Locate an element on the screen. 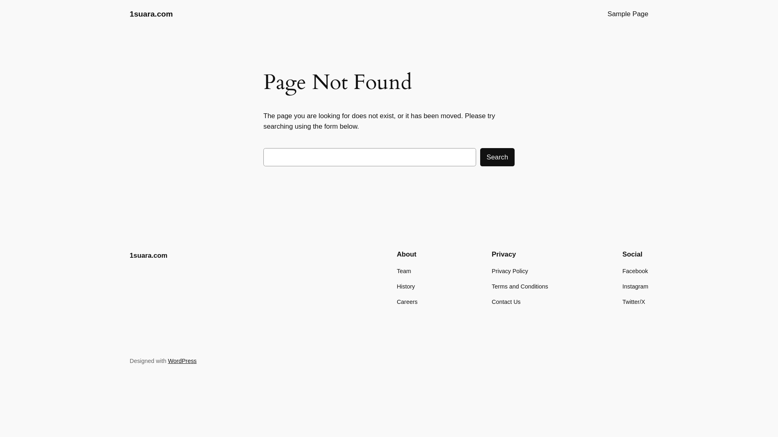  Contact Us is located at coordinates (507, 302).